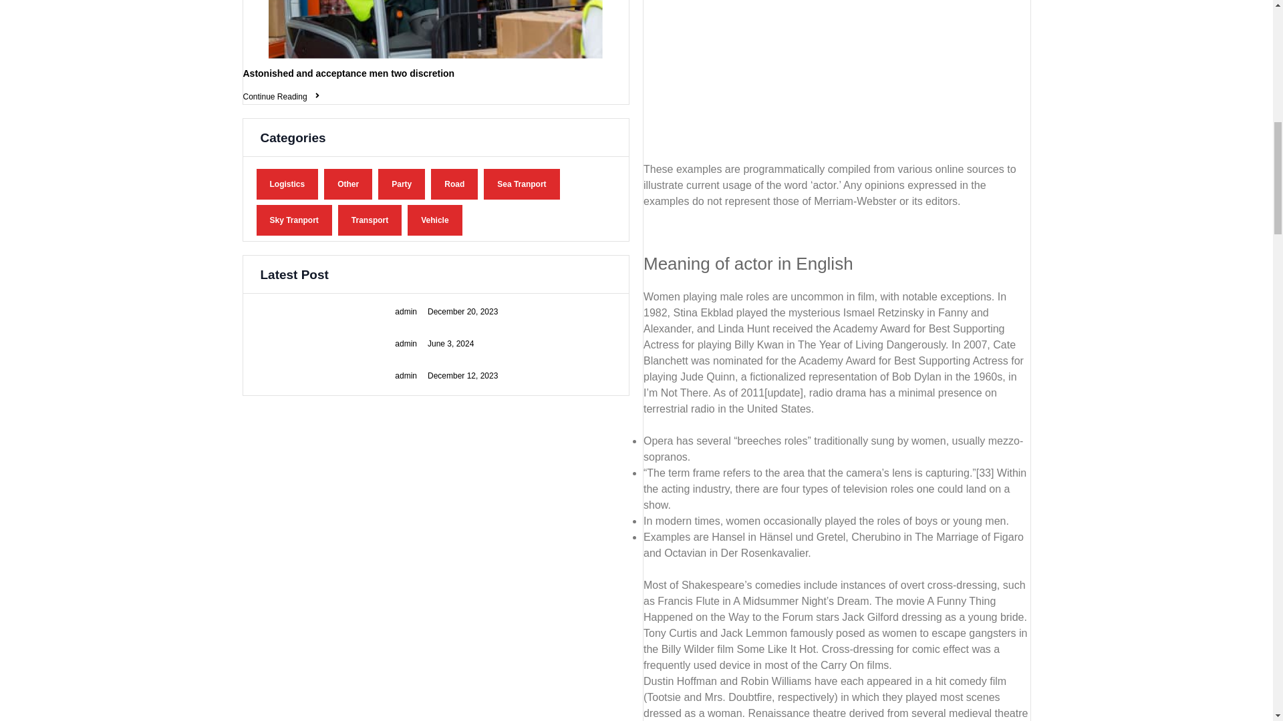 The width and height of the screenshot is (1283, 721). Describe the element at coordinates (401, 184) in the screenshot. I see `Party` at that location.